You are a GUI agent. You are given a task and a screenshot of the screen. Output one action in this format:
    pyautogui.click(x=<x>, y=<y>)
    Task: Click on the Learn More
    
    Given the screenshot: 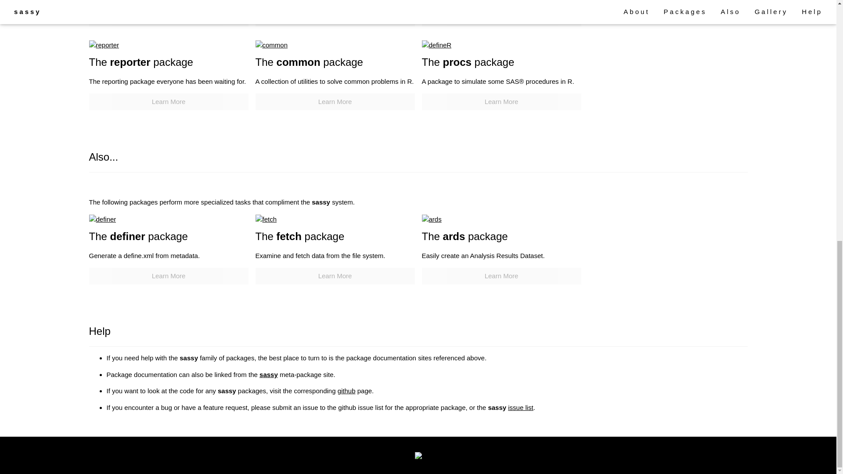 What is the action you would take?
    pyautogui.click(x=335, y=276)
    